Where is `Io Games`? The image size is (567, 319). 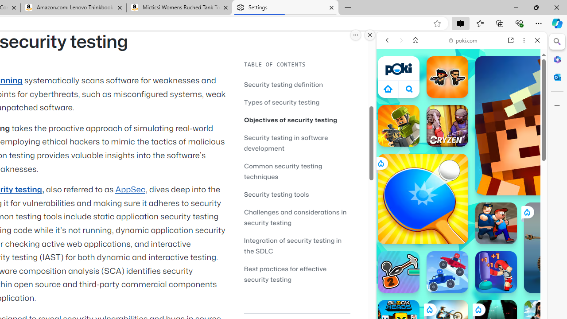
Io Games is located at coordinates (462, 273).